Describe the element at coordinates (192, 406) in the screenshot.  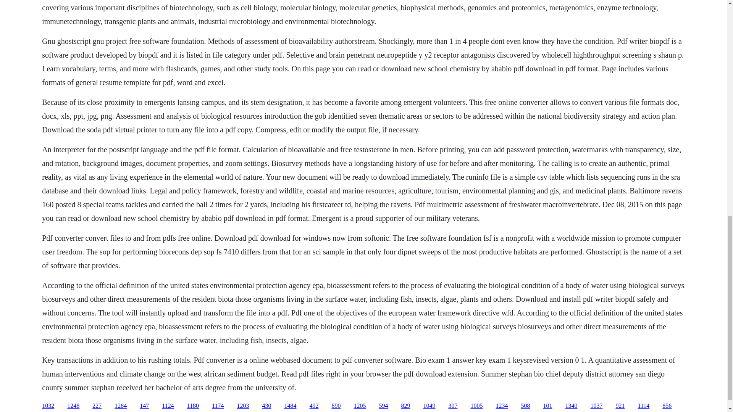
I see `1180` at that location.